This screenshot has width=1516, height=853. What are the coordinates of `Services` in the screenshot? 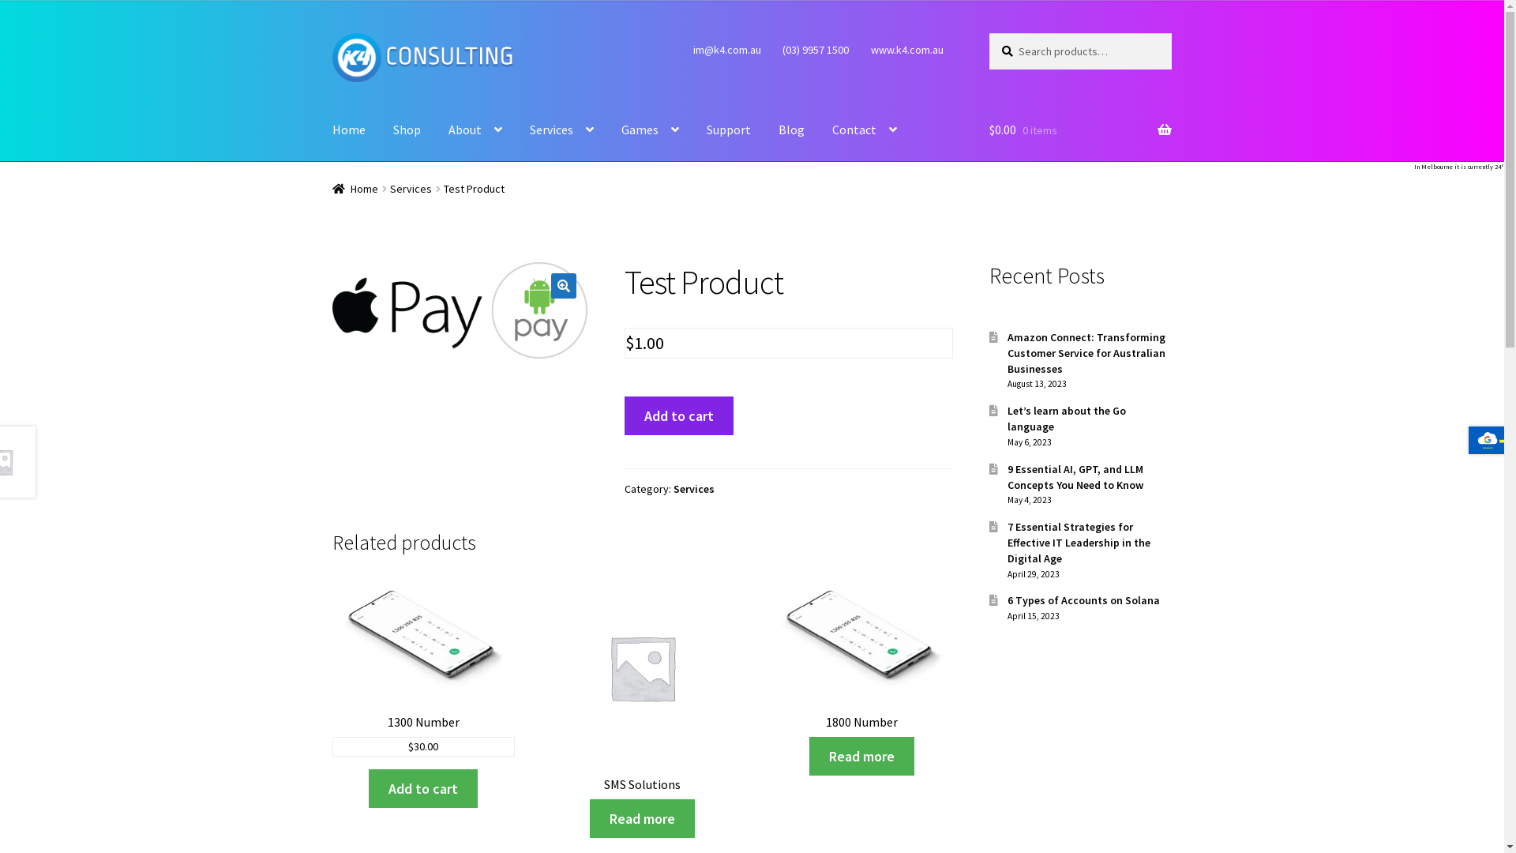 It's located at (411, 189).